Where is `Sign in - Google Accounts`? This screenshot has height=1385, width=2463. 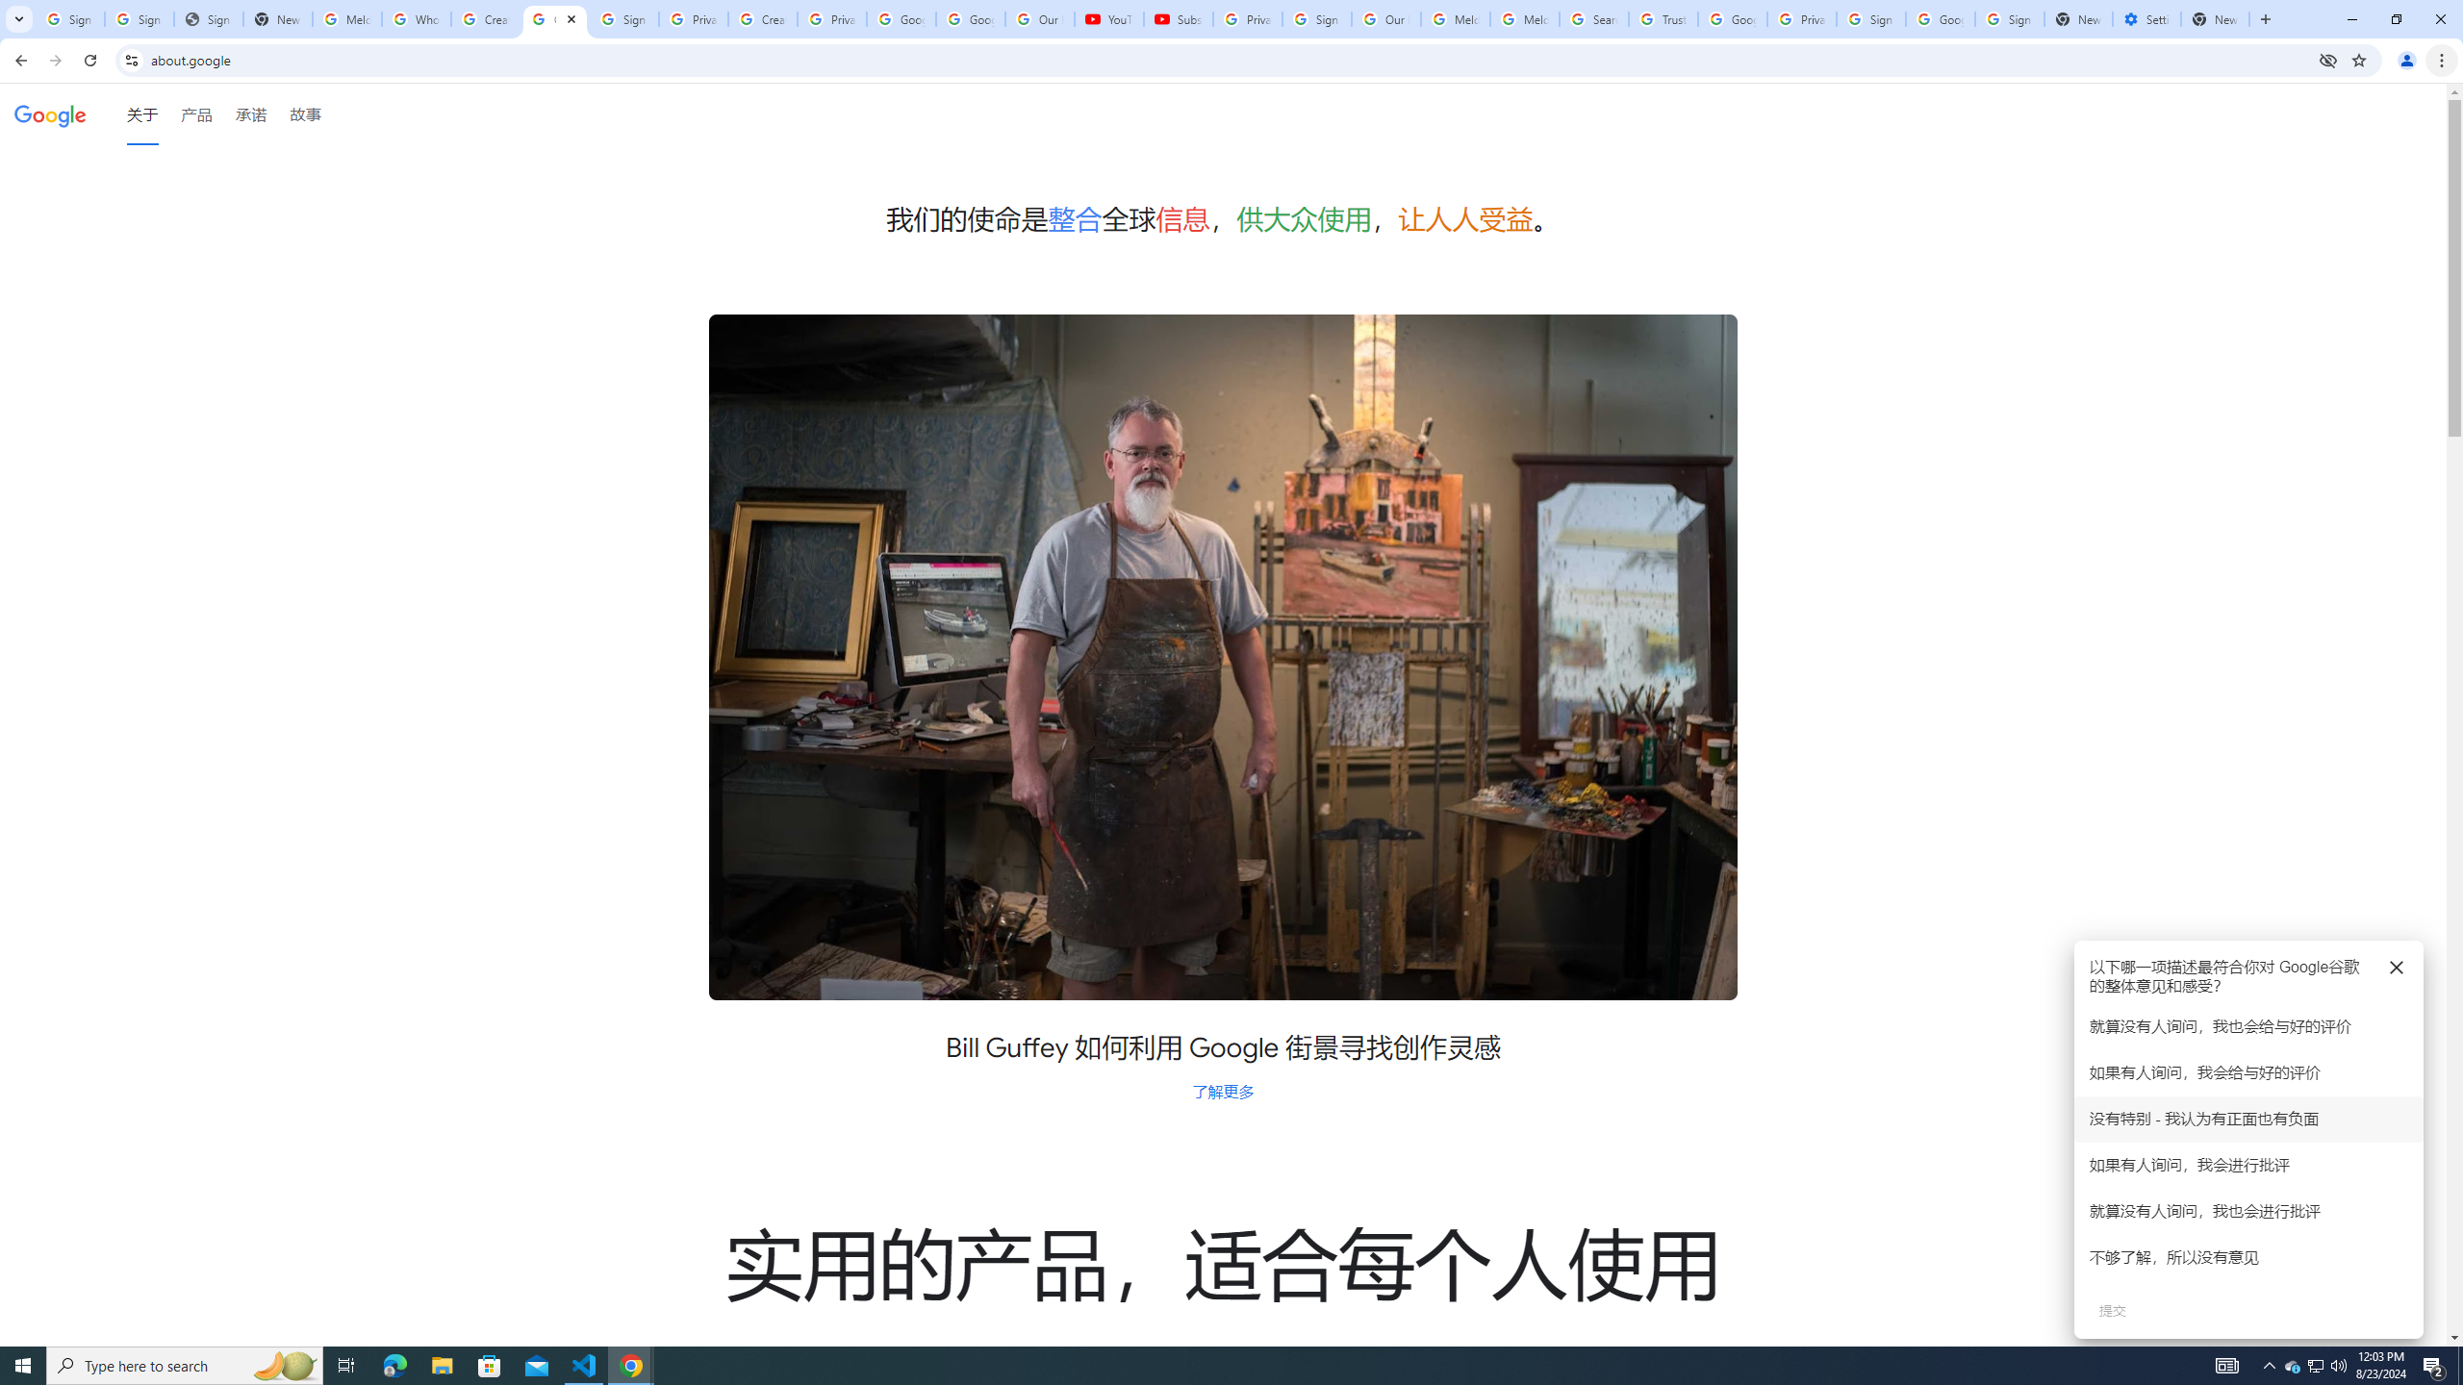
Sign in - Google Accounts is located at coordinates (1870, 19).